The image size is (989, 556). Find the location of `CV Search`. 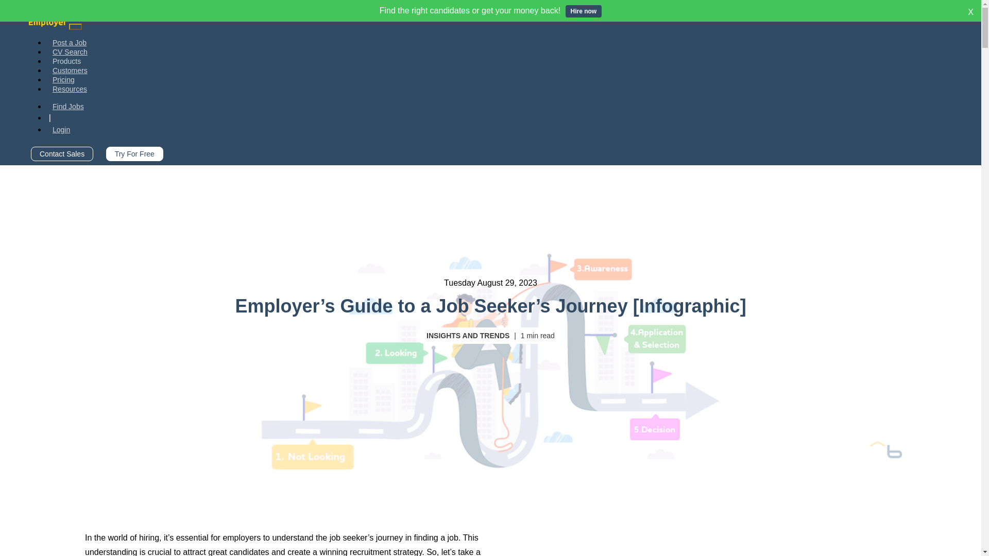

CV Search is located at coordinates (70, 51).